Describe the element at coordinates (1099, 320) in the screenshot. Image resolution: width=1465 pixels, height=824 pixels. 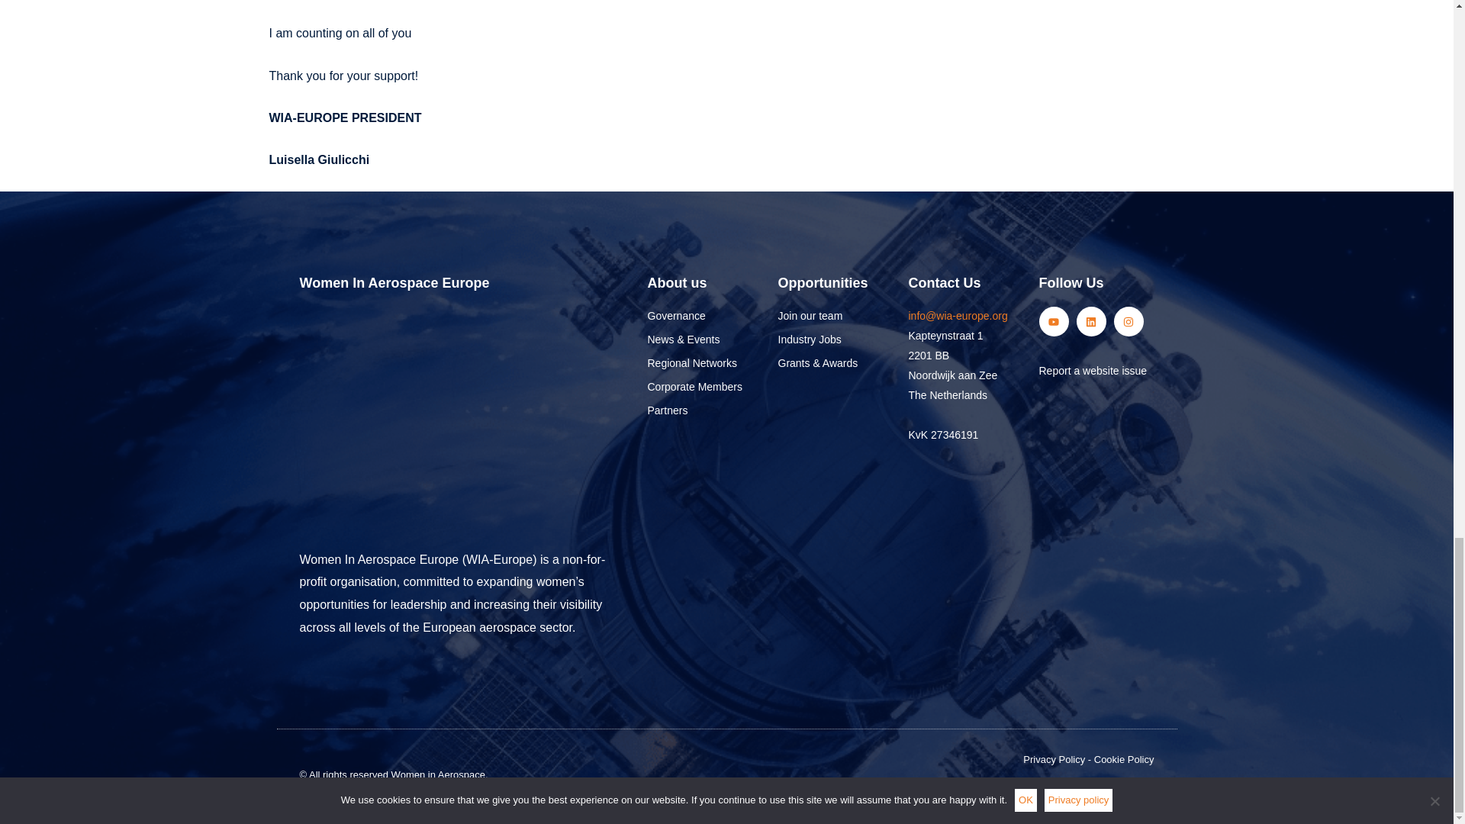
I see `Report a website issue` at that location.